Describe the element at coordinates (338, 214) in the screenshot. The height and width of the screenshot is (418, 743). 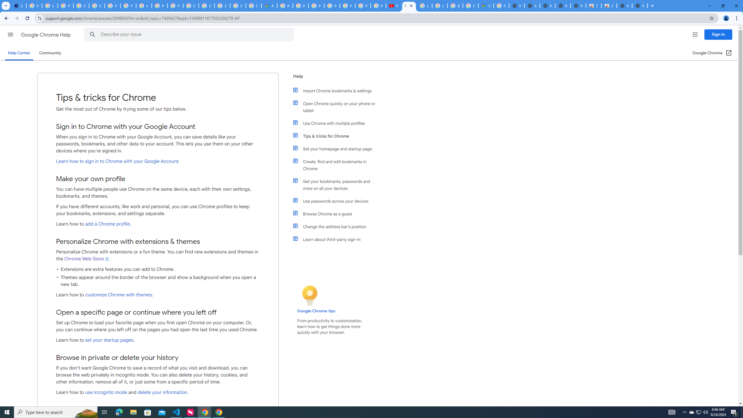
I see `Browse Chrome as a guest` at that location.